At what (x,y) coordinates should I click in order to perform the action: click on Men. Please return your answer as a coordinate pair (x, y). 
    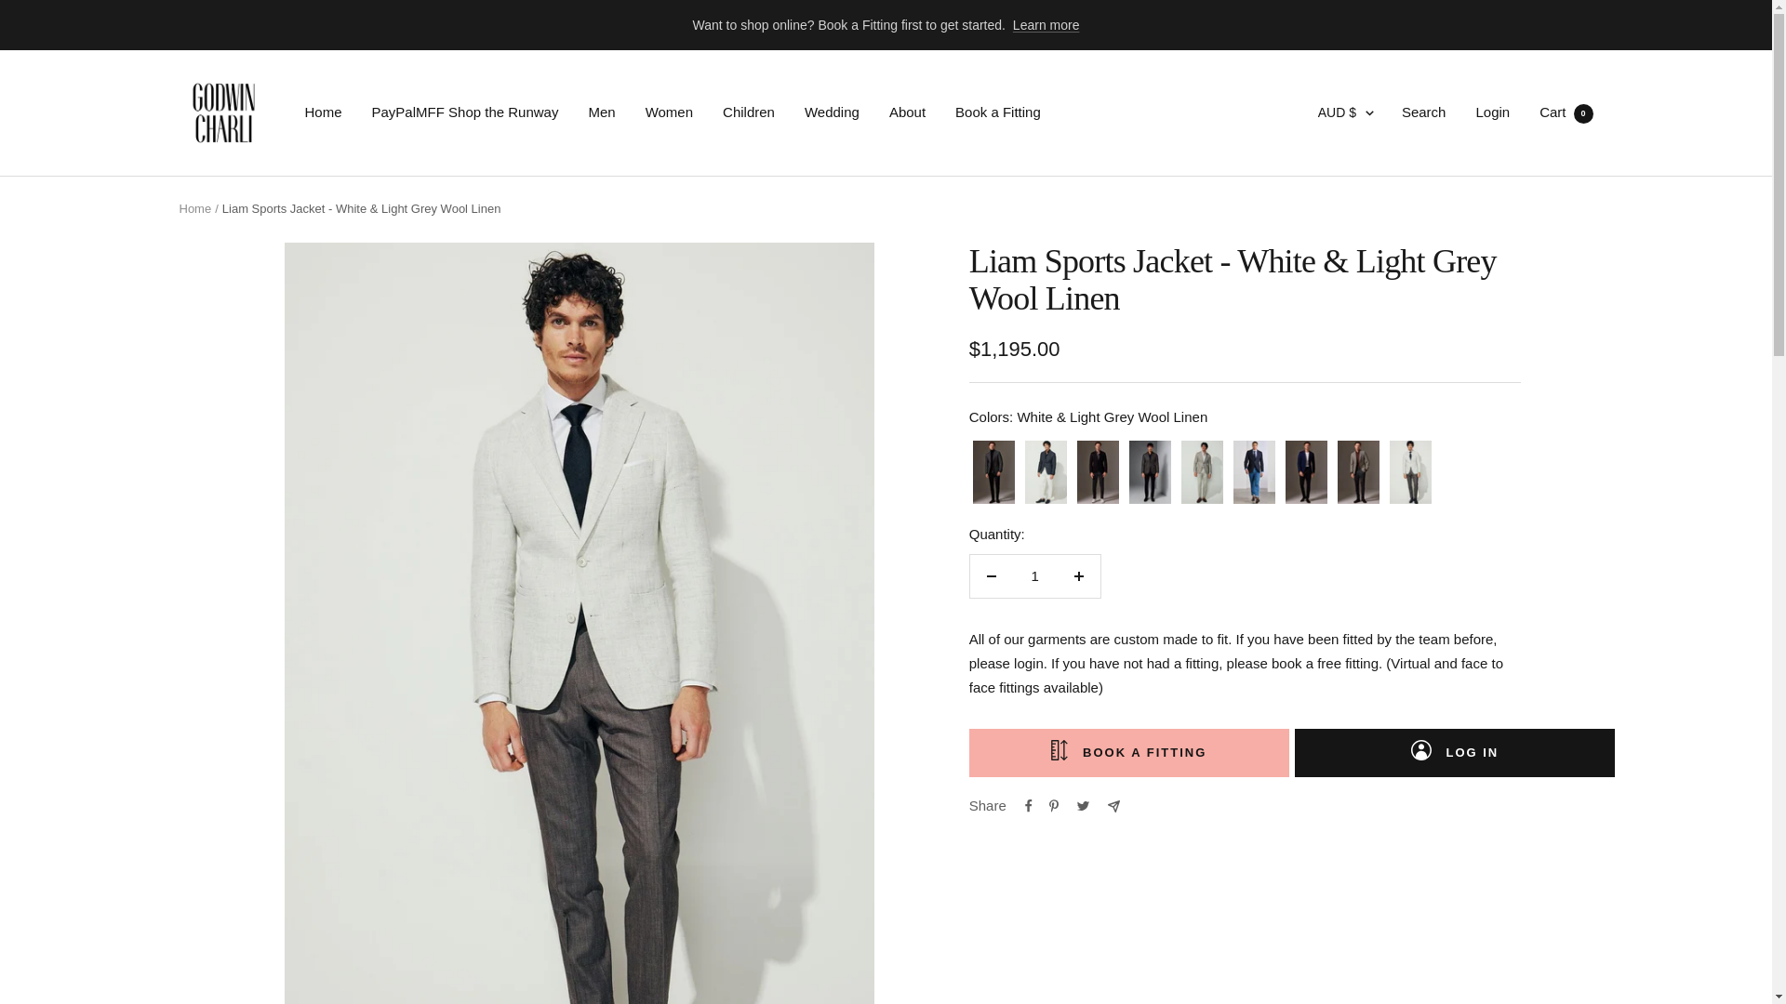
    Looking at the image, I should click on (1566, 112).